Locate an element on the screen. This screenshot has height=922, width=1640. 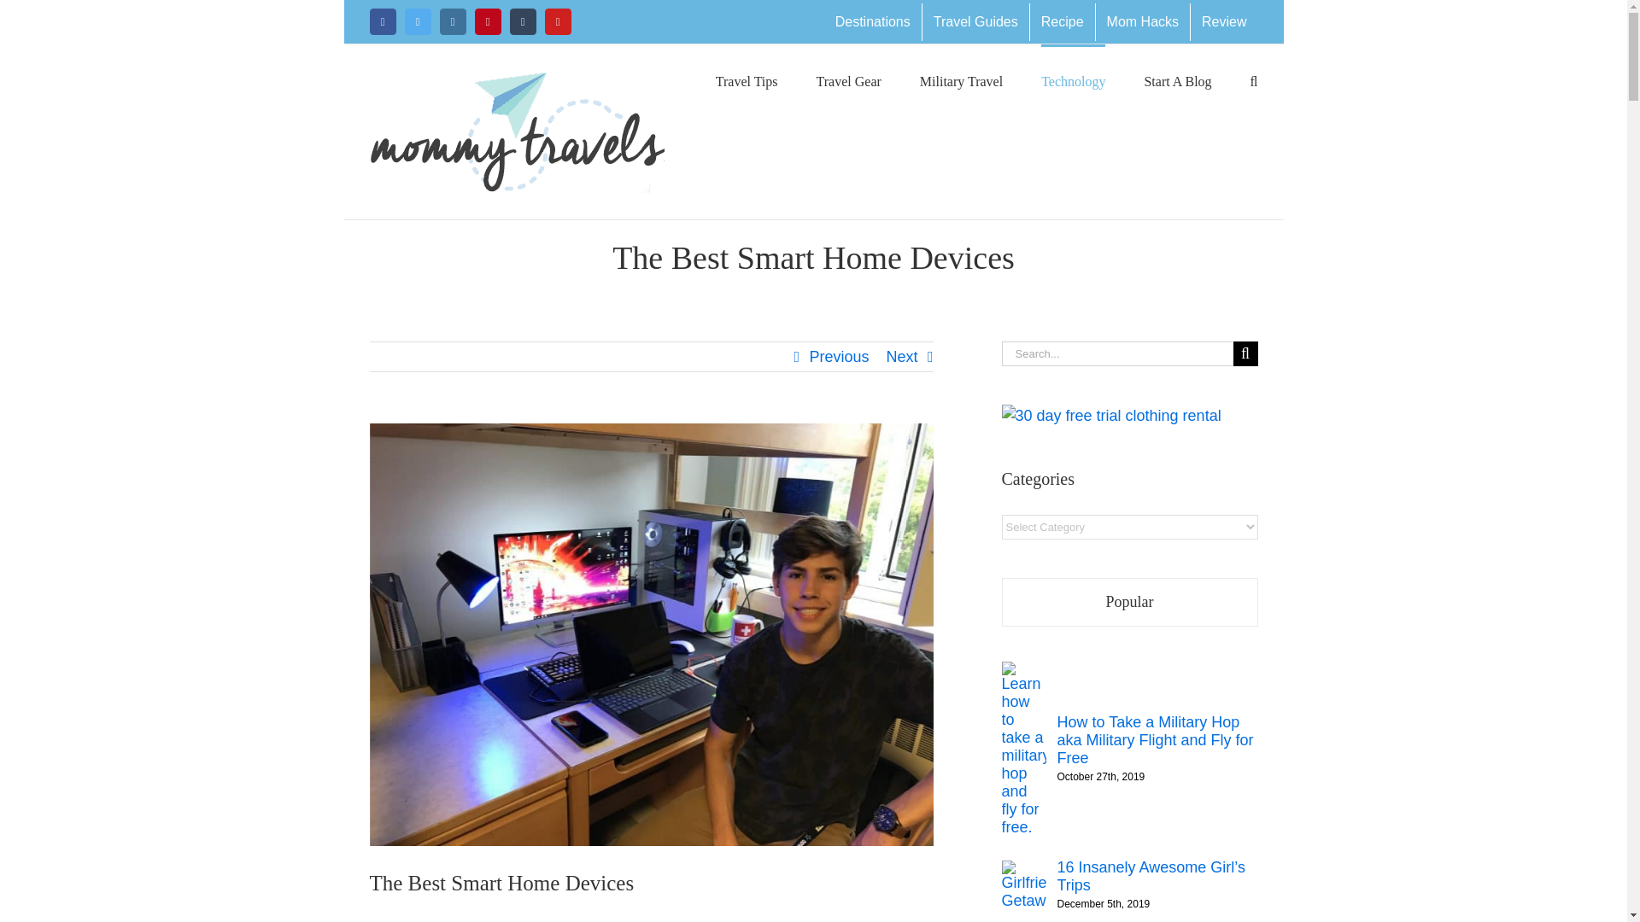
Instagram is located at coordinates (453, 21).